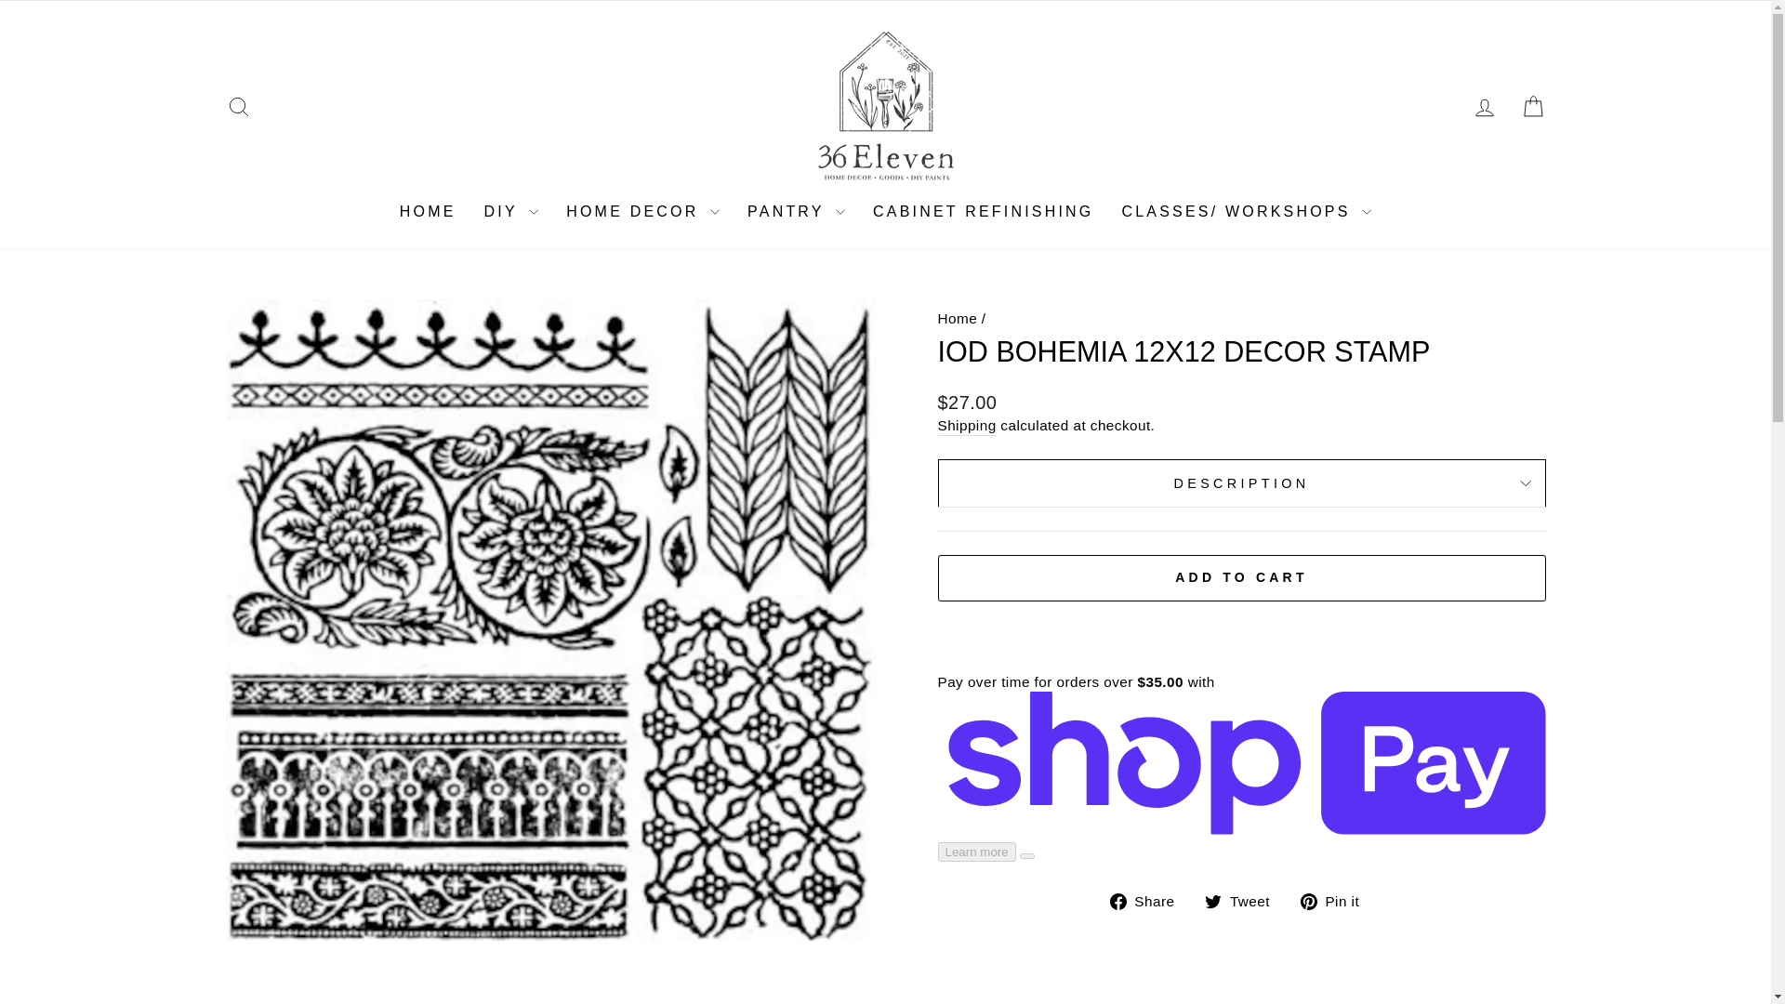  What do you see at coordinates (1337, 900) in the screenshot?
I see `Pin on Pinterest` at bounding box center [1337, 900].